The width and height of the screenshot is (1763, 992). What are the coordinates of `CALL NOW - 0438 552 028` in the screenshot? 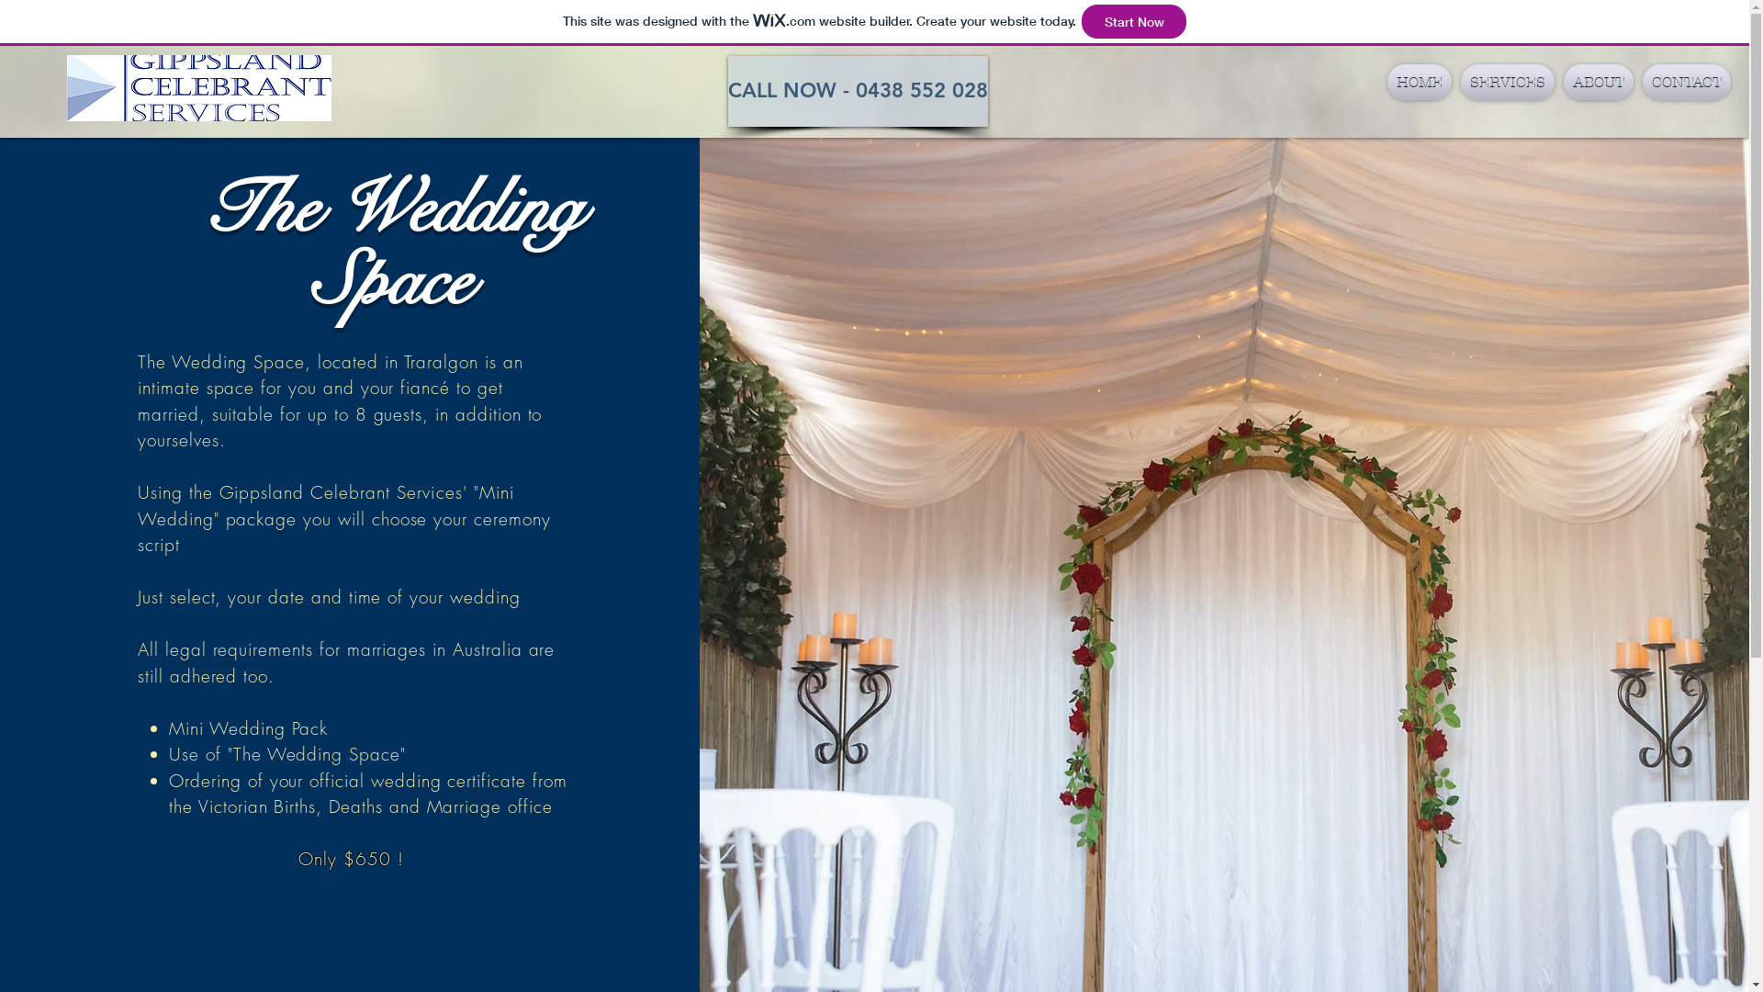 It's located at (858, 92).